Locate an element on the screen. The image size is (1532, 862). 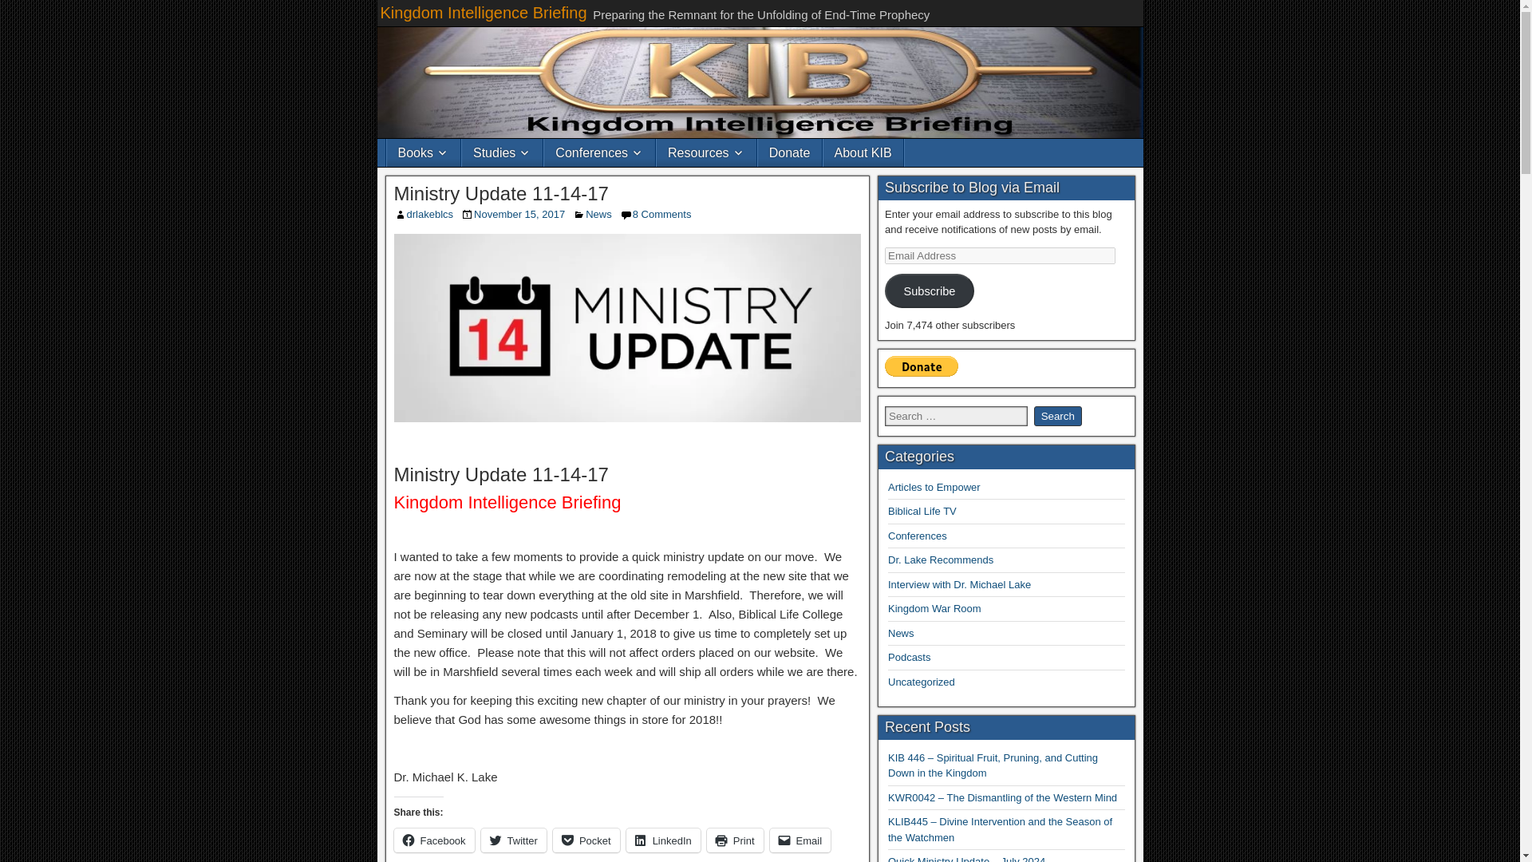
Books is located at coordinates (423, 152).